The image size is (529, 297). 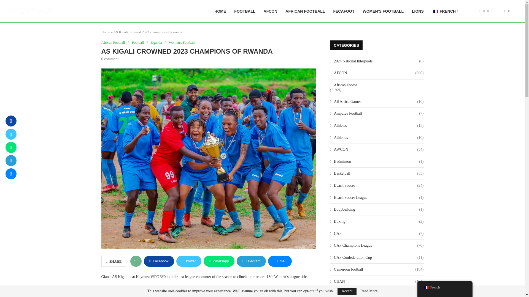 What do you see at coordinates (115, 42) in the screenshot?
I see `African Football` at bounding box center [115, 42].